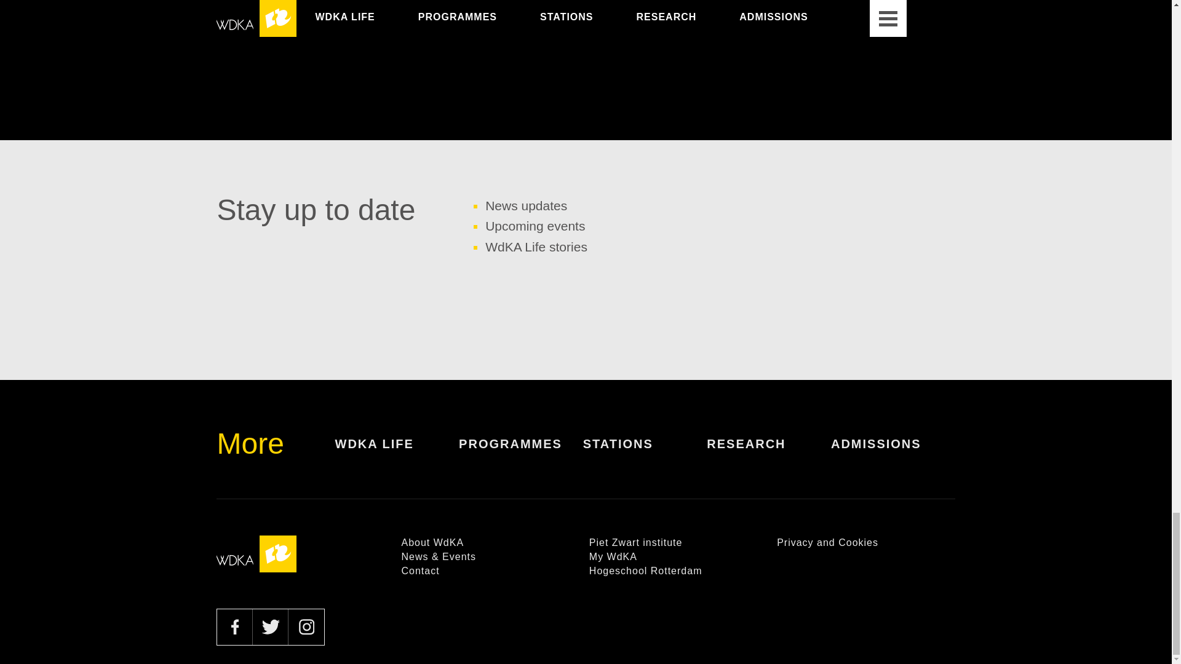 The width and height of the screenshot is (1181, 664). Describe the element at coordinates (645, 453) in the screenshot. I see `STATIONS` at that location.